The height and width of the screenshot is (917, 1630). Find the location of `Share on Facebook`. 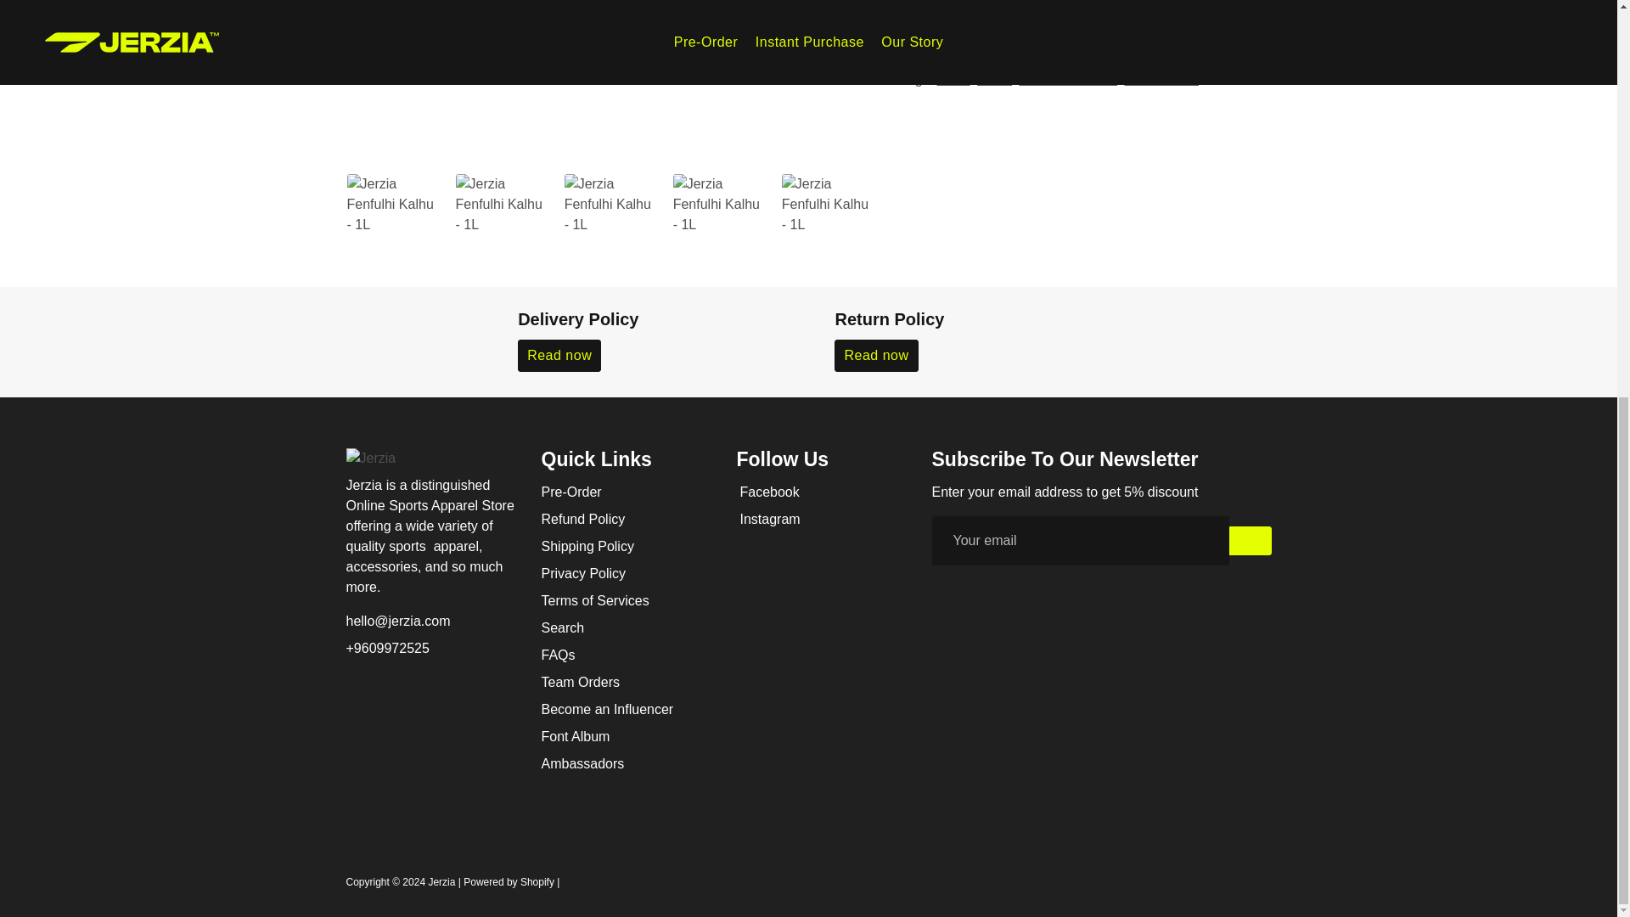

Share on Facebook is located at coordinates (929, 39).